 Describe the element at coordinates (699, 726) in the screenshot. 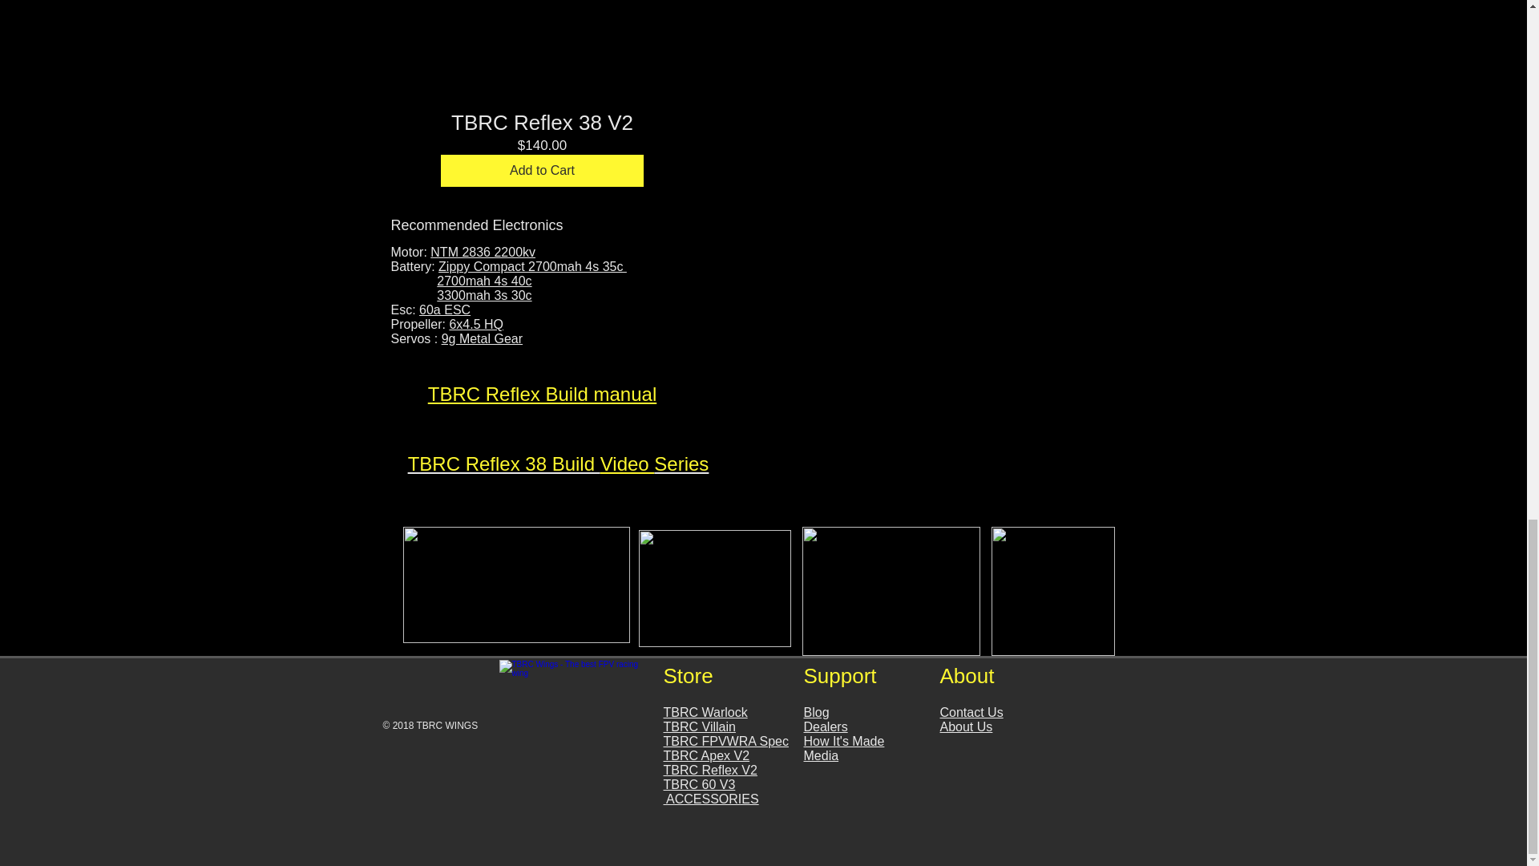

I see `TBRC Villain` at that location.